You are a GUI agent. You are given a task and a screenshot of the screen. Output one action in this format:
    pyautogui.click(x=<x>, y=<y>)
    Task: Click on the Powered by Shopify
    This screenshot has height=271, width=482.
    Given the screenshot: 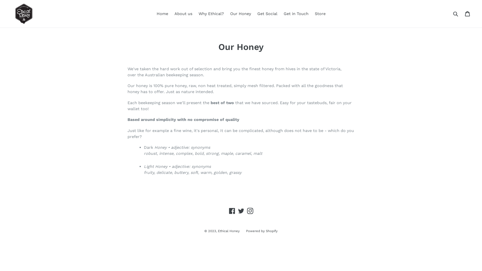 What is the action you would take?
    pyautogui.click(x=262, y=231)
    